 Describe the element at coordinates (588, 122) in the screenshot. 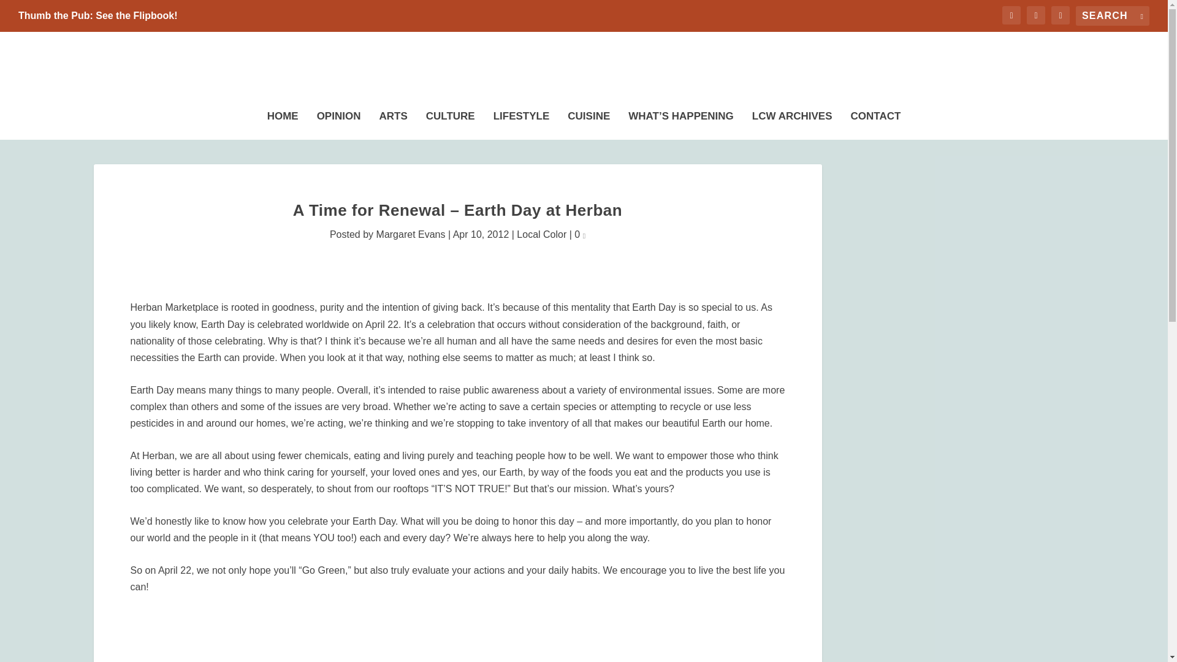

I see `CUISINE` at that location.